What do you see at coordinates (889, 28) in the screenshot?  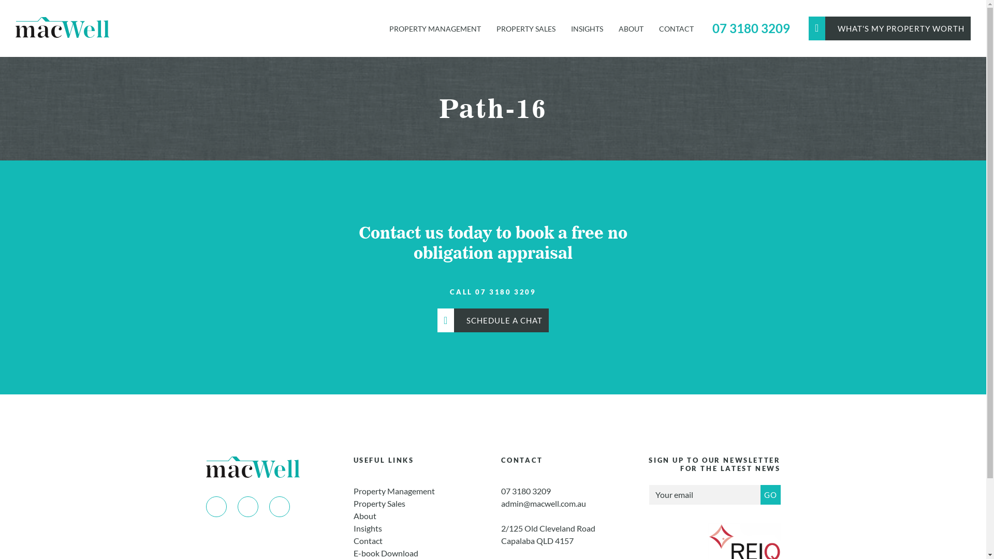 I see `WHAT'S MY PROPERTY WORTH` at bounding box center [889, 28].